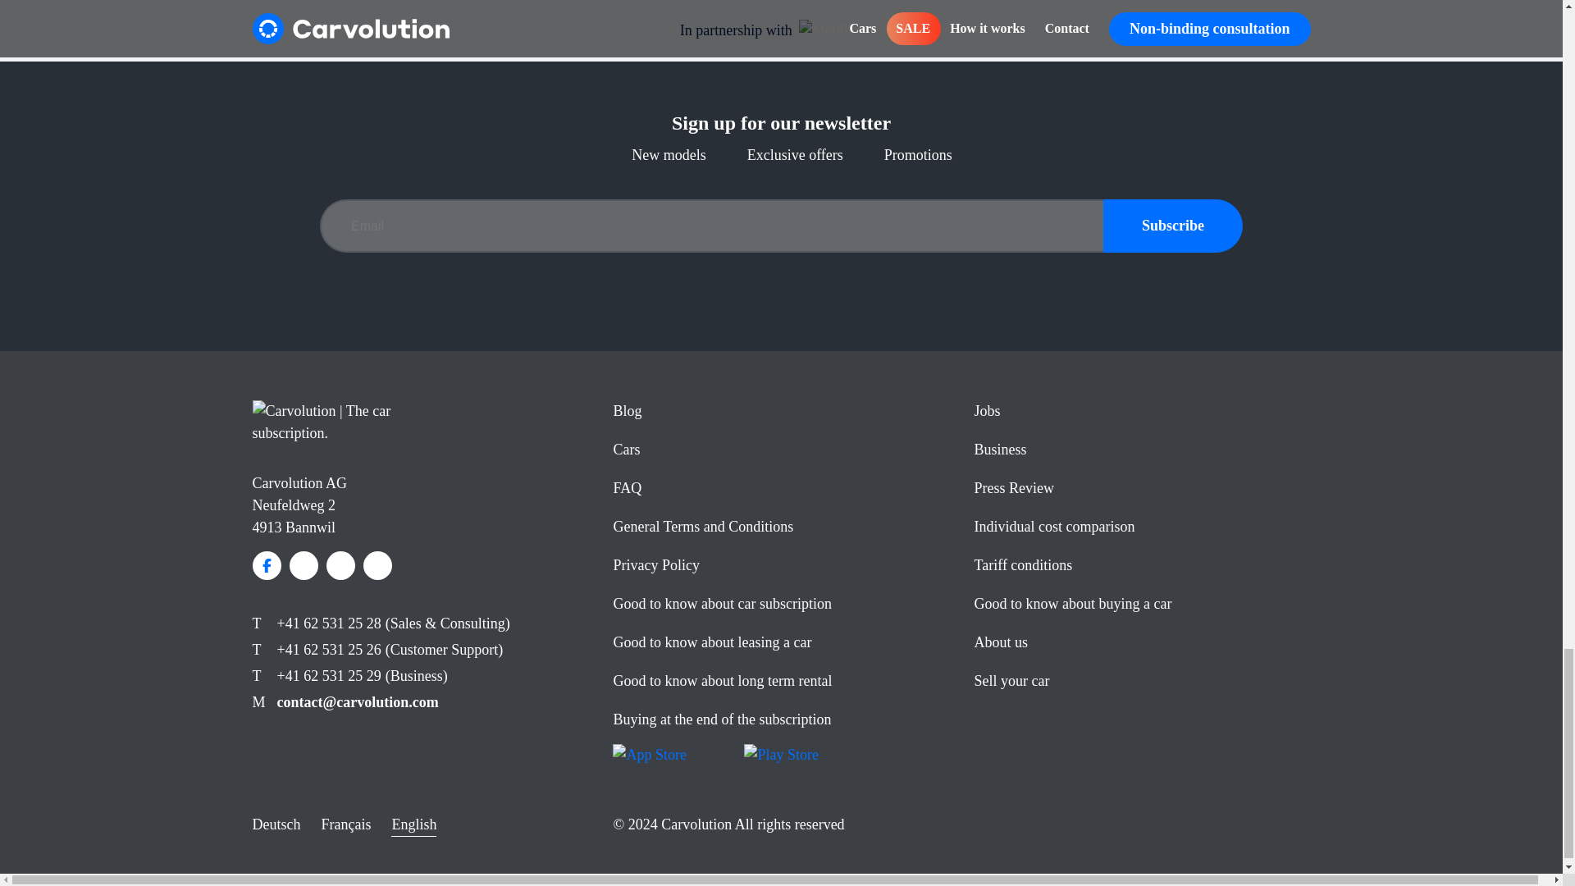 Image resolution: width=1575 pixels, height=886 pixels. What do you see at coordinates (625, 450) in the screenshot?
I see `Cars` at bounding box center [625, 450].